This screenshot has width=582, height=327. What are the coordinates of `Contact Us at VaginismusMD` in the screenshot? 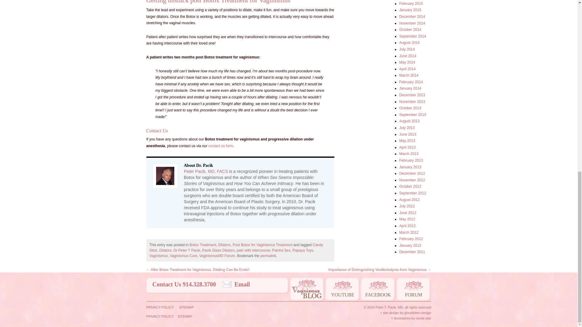 It's located at (221, 146).